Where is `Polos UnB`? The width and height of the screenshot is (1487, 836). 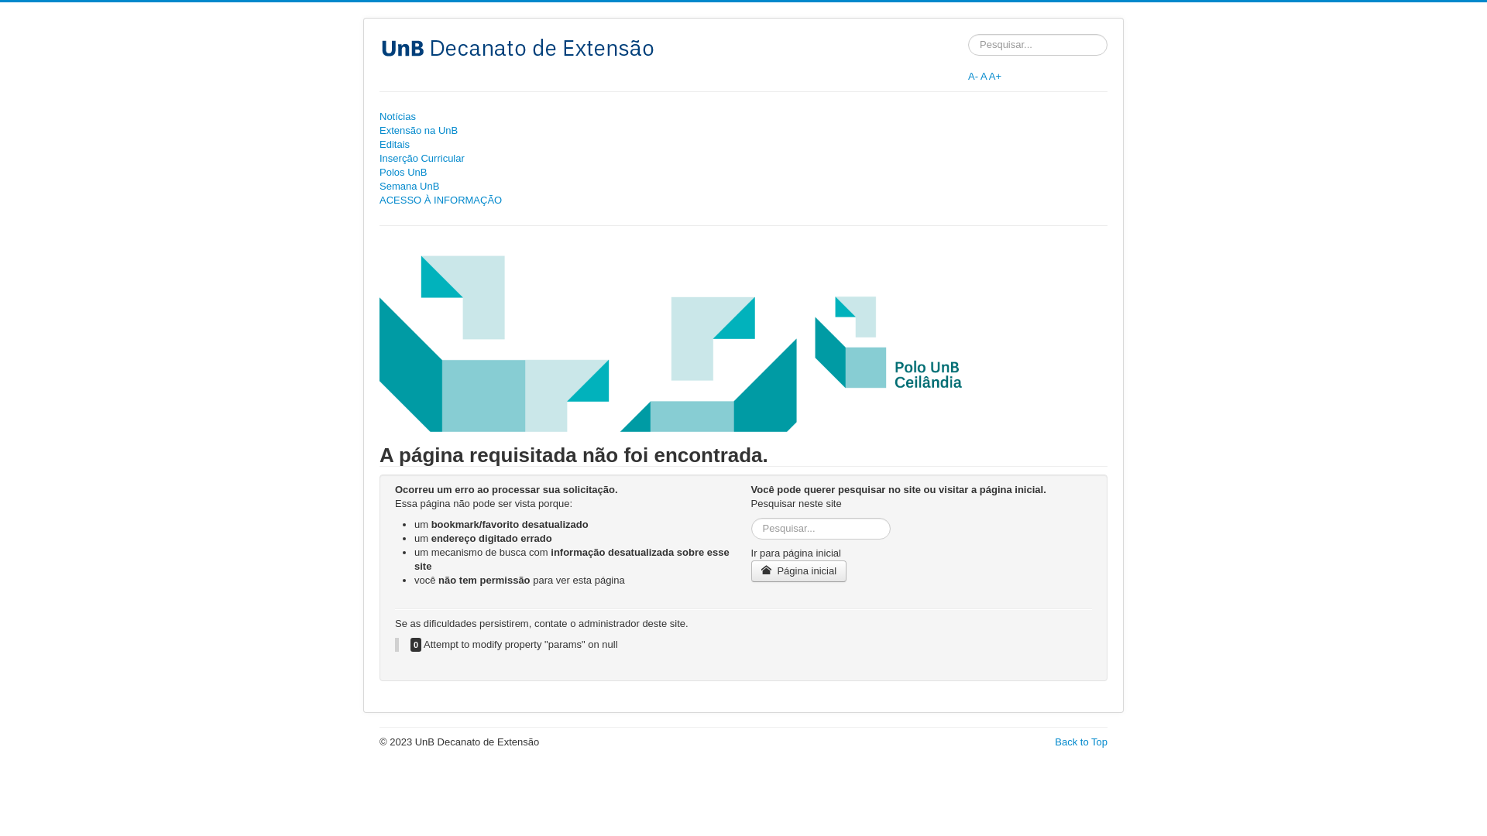
Polos UnB is located at coordinates (743, 173).